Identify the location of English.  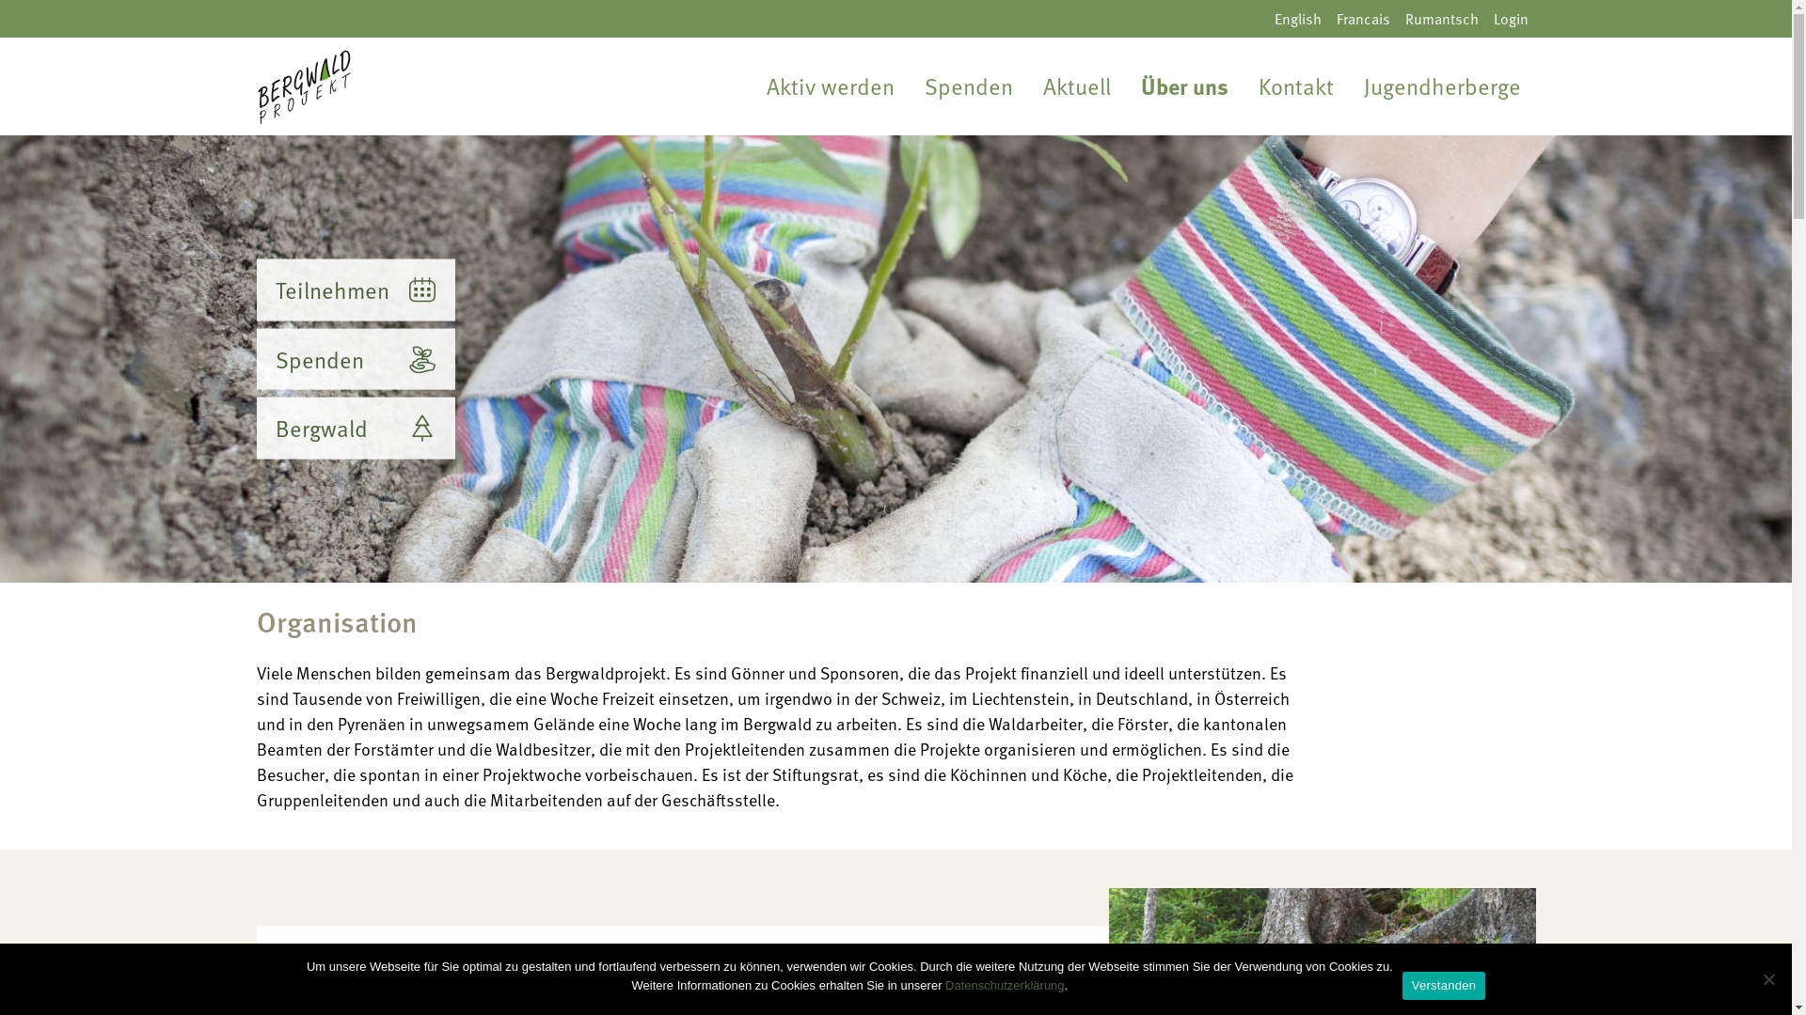
(1297, 19).